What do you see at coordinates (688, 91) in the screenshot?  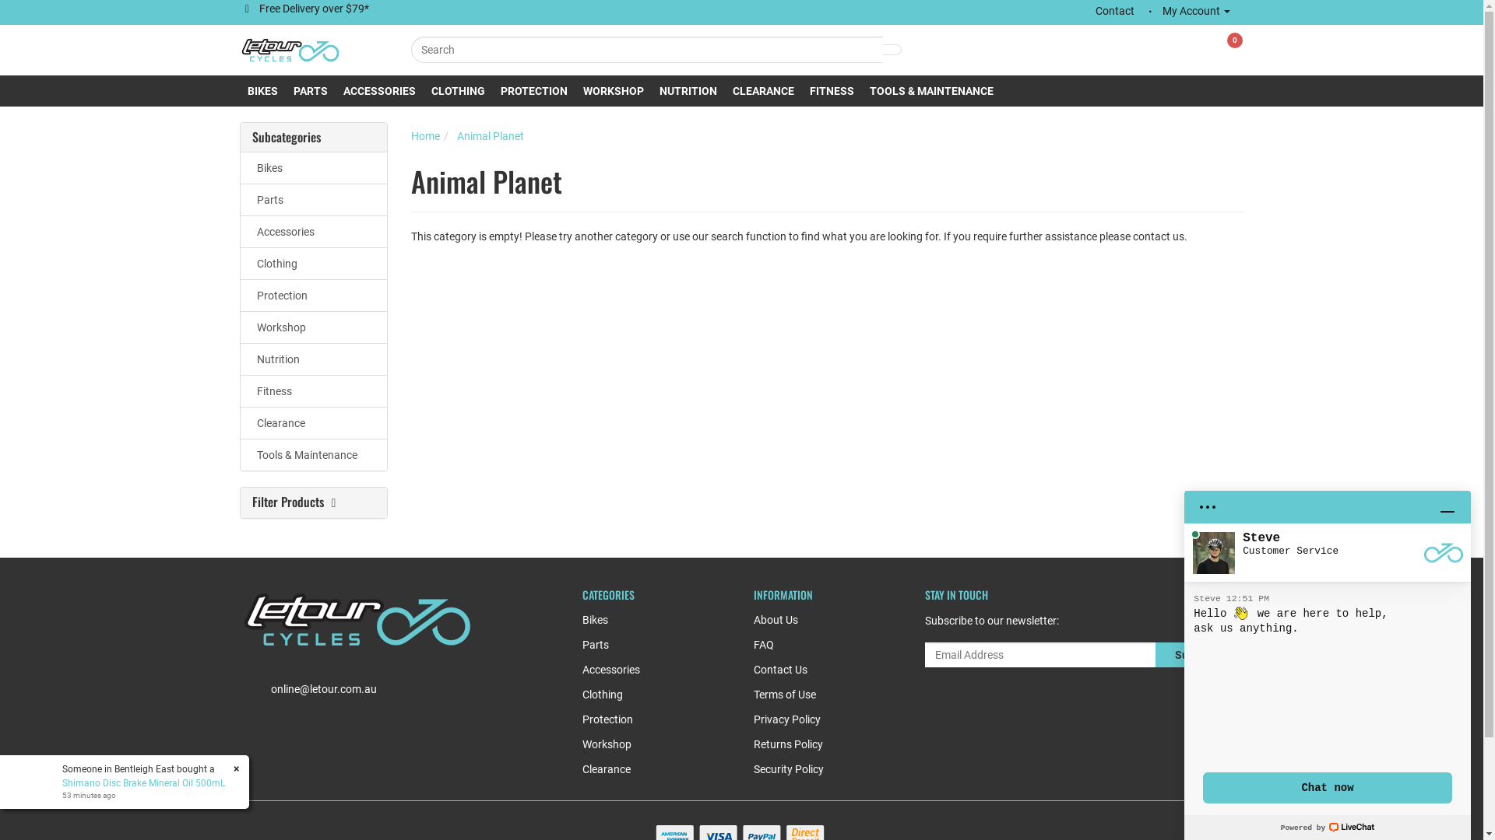 I see `NUTRITION` at bounding box center [688, 91].